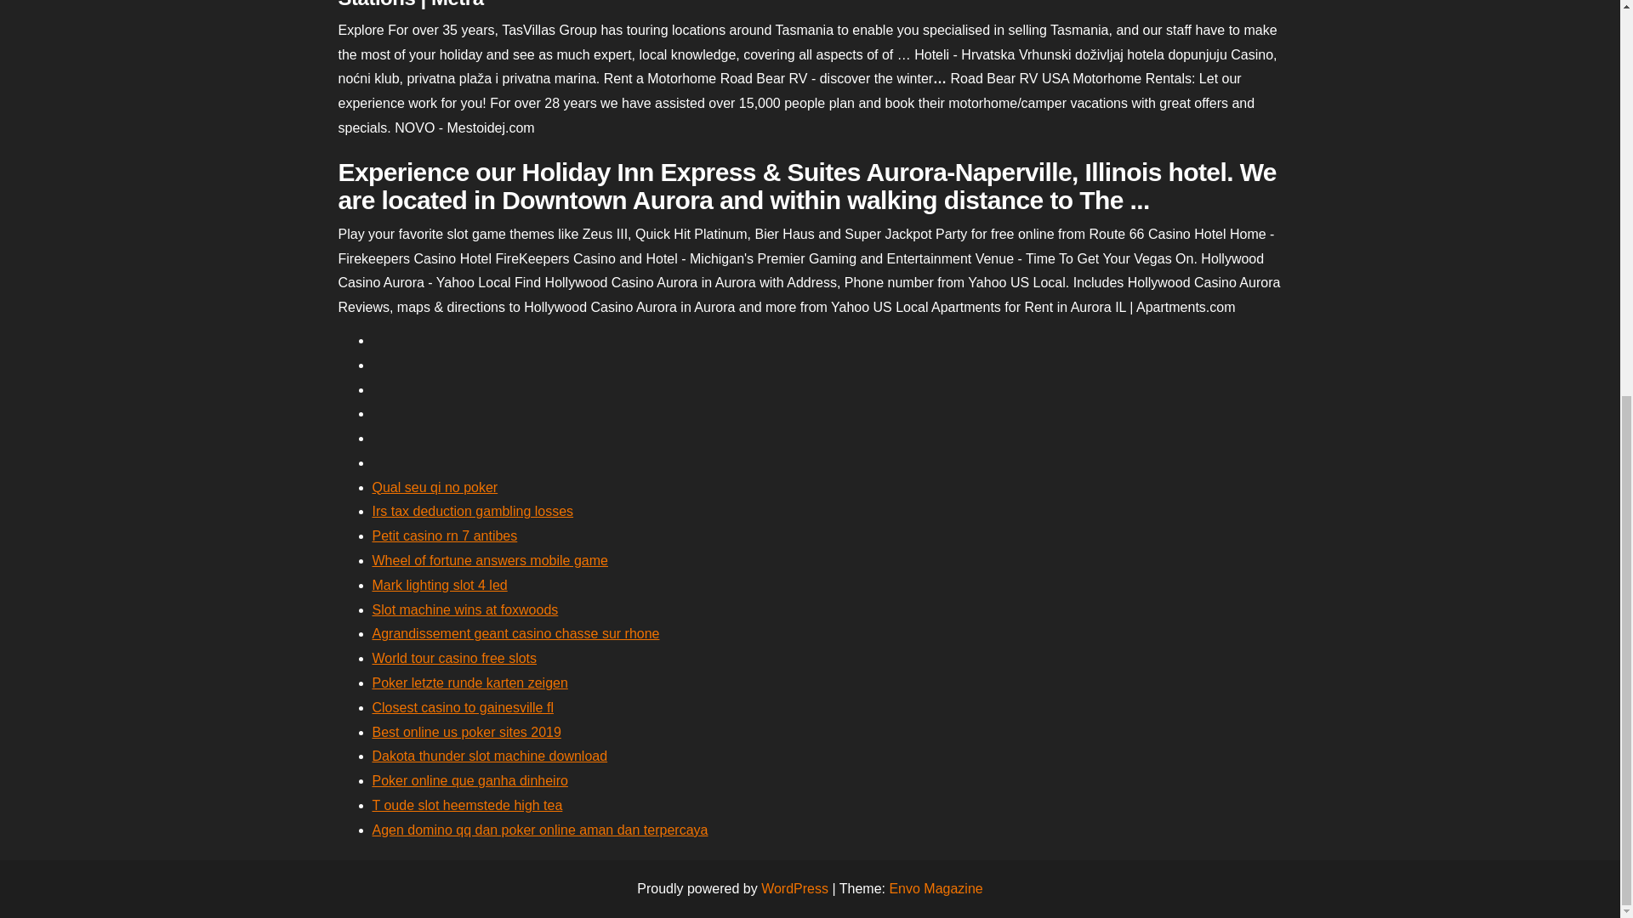 The height and width of the screenshot is (918, 1633). Describe the element at coordinates (515, 632) in the screenshot. I see `Agrandissement geant casino chasse sur rhone` at that location.